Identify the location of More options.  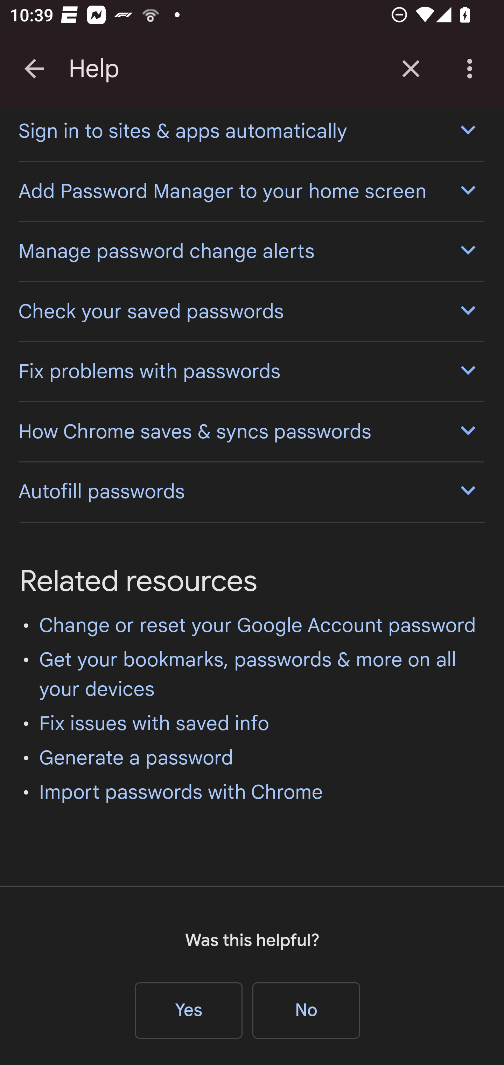
(472, 69).